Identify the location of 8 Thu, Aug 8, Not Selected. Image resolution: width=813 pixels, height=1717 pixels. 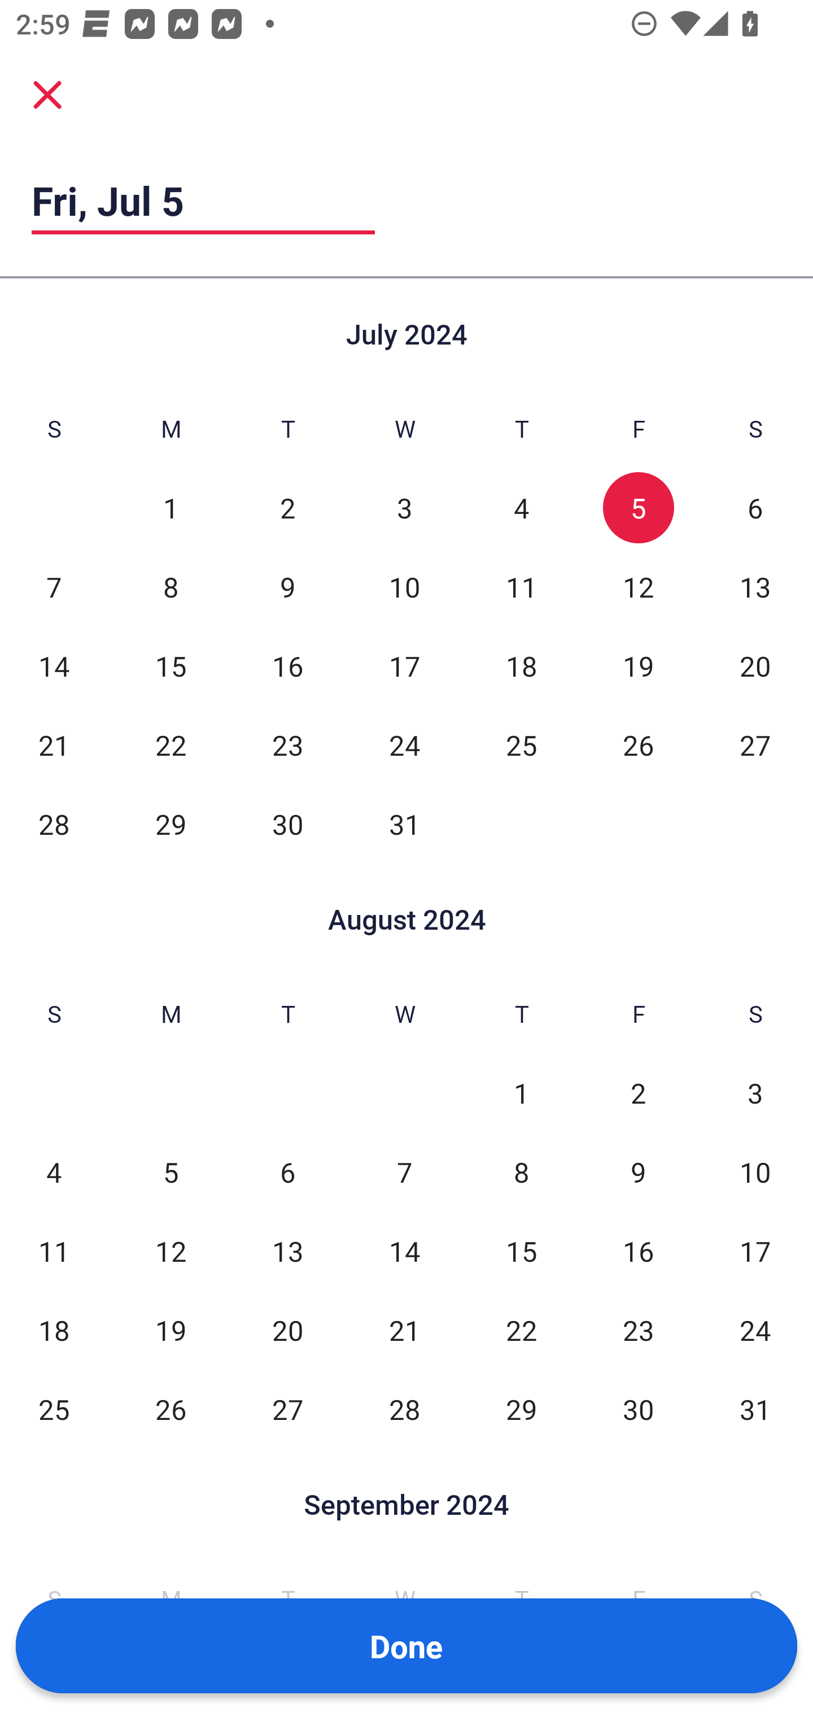
(521, 1173).